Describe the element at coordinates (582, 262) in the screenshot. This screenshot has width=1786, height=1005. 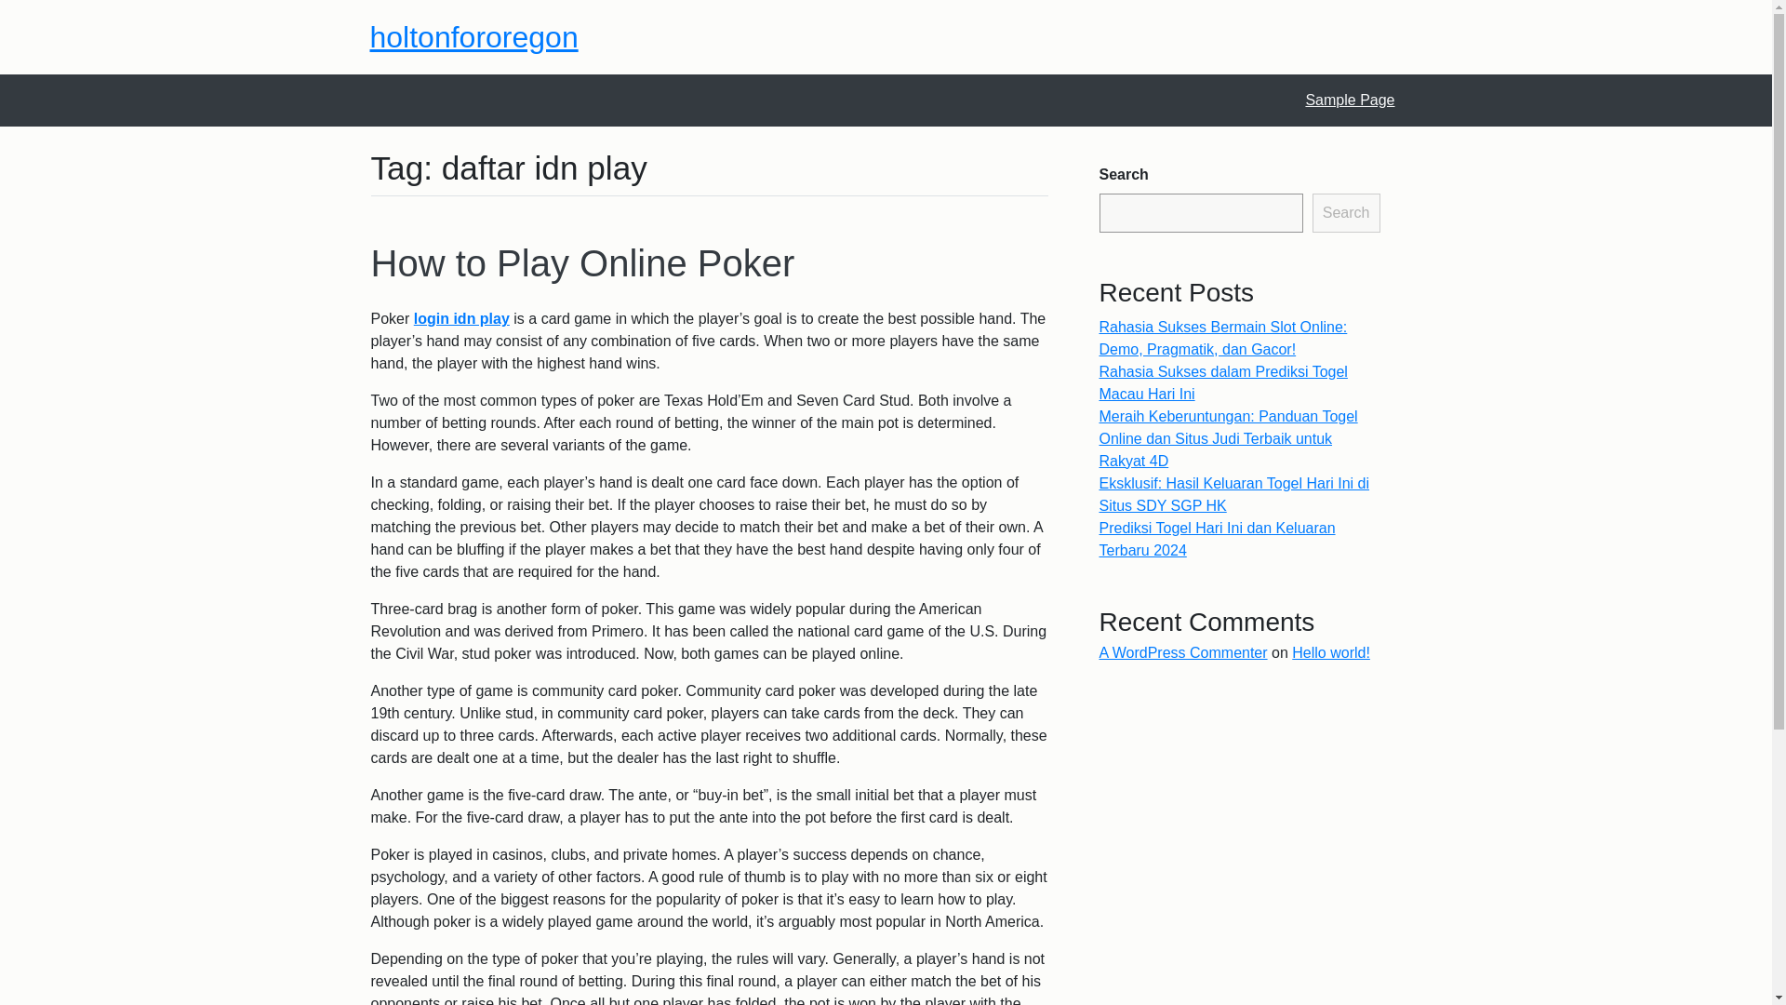
I see `How to Play Online Poker` at that location.